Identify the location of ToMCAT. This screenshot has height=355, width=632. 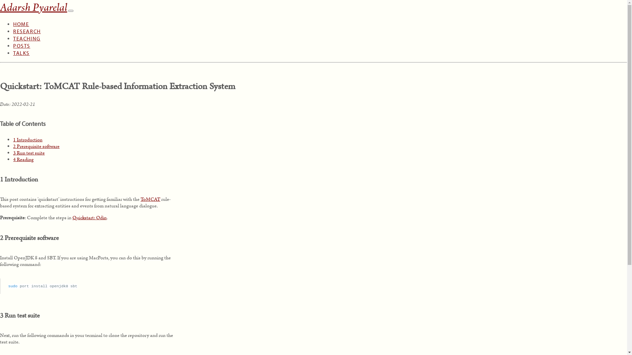
(150, 199).